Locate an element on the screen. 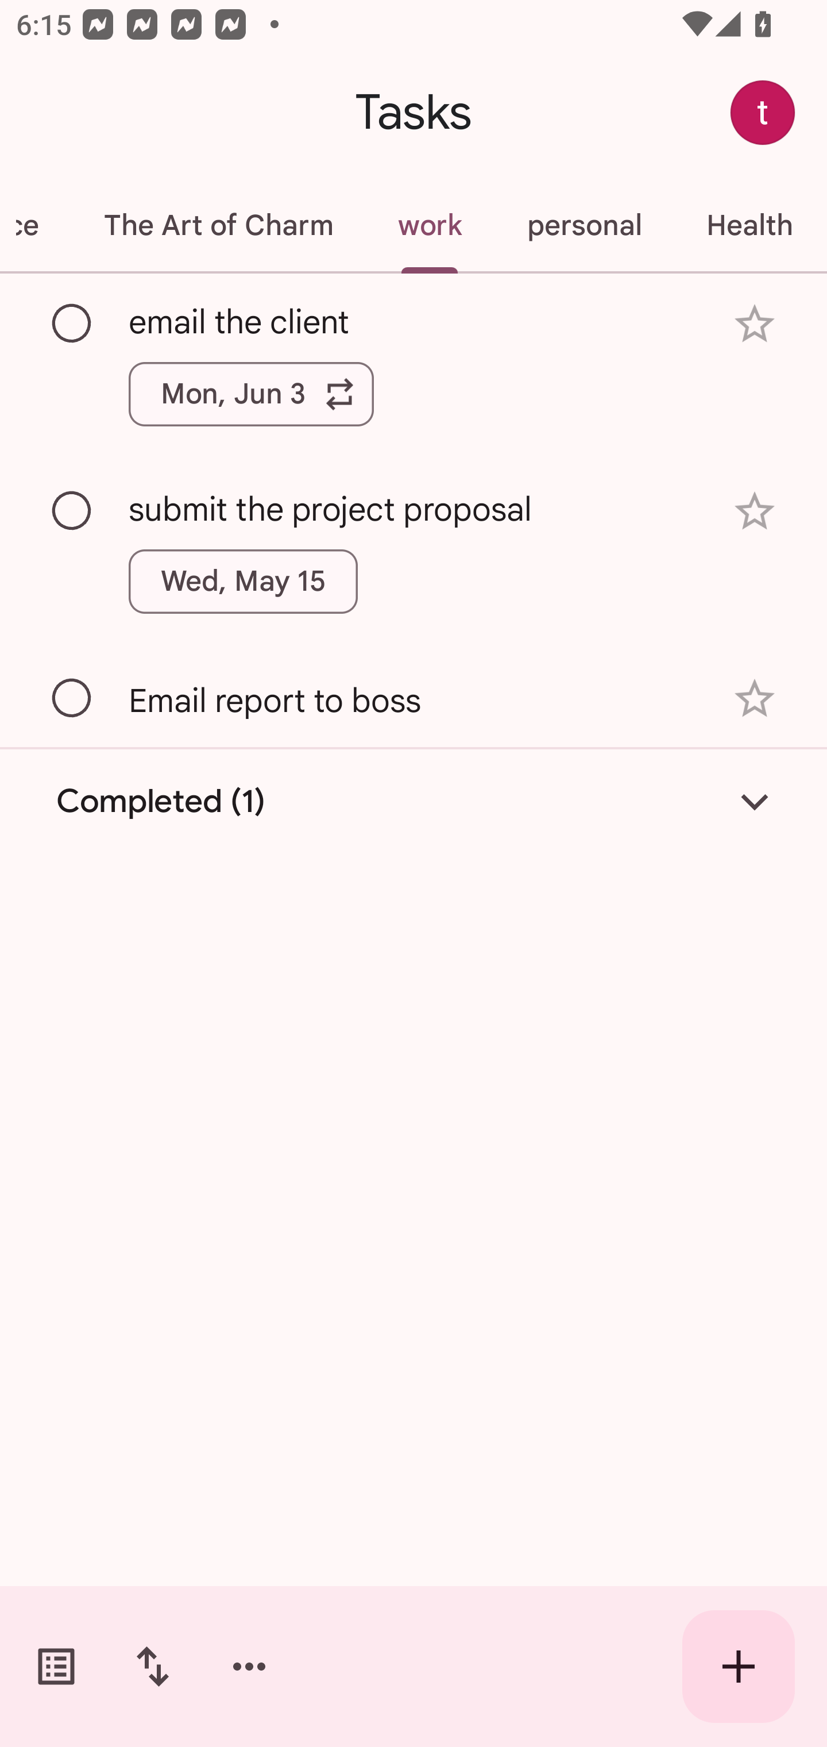 This screenshot has height=1747, width=827. Wed, May 15 is located at coordinates (244, 582).